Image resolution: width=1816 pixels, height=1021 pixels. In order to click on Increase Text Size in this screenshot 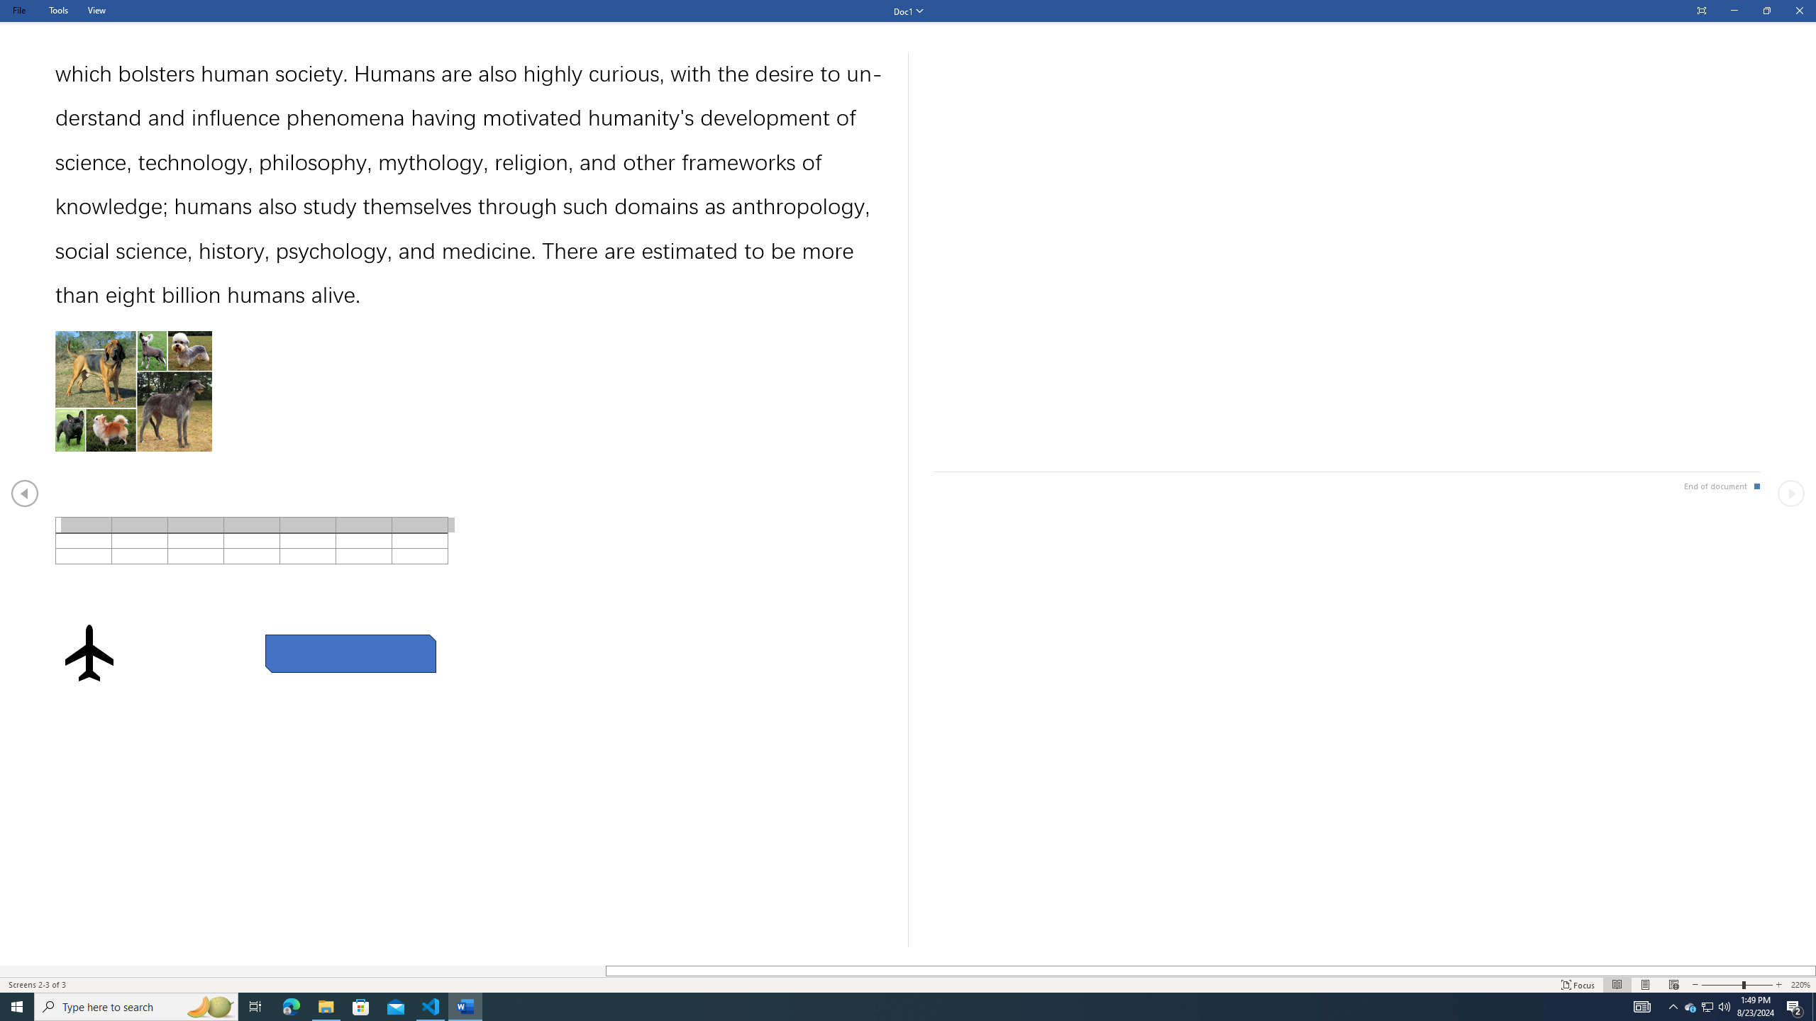, I will do `click(1778, 985)`.